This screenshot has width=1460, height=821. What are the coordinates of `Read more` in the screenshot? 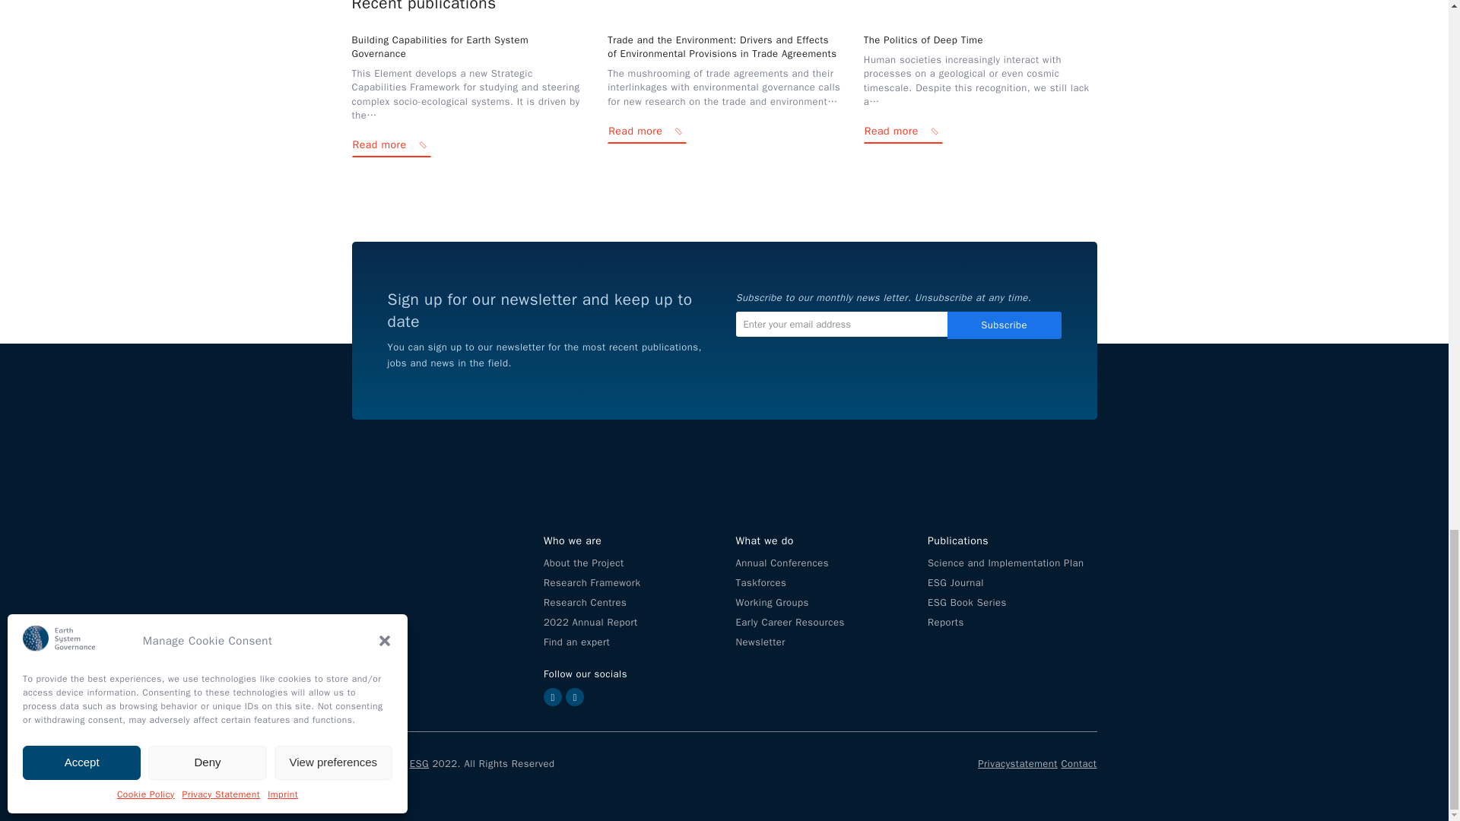 It's located at (903, 134).